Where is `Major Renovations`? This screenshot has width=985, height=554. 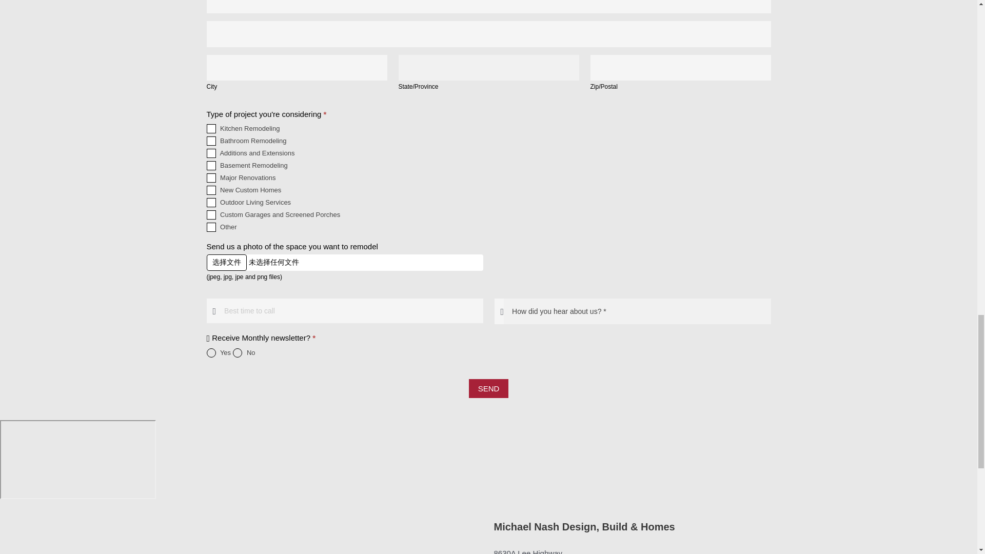
Major Renovations is located at coordinates (210, 178).